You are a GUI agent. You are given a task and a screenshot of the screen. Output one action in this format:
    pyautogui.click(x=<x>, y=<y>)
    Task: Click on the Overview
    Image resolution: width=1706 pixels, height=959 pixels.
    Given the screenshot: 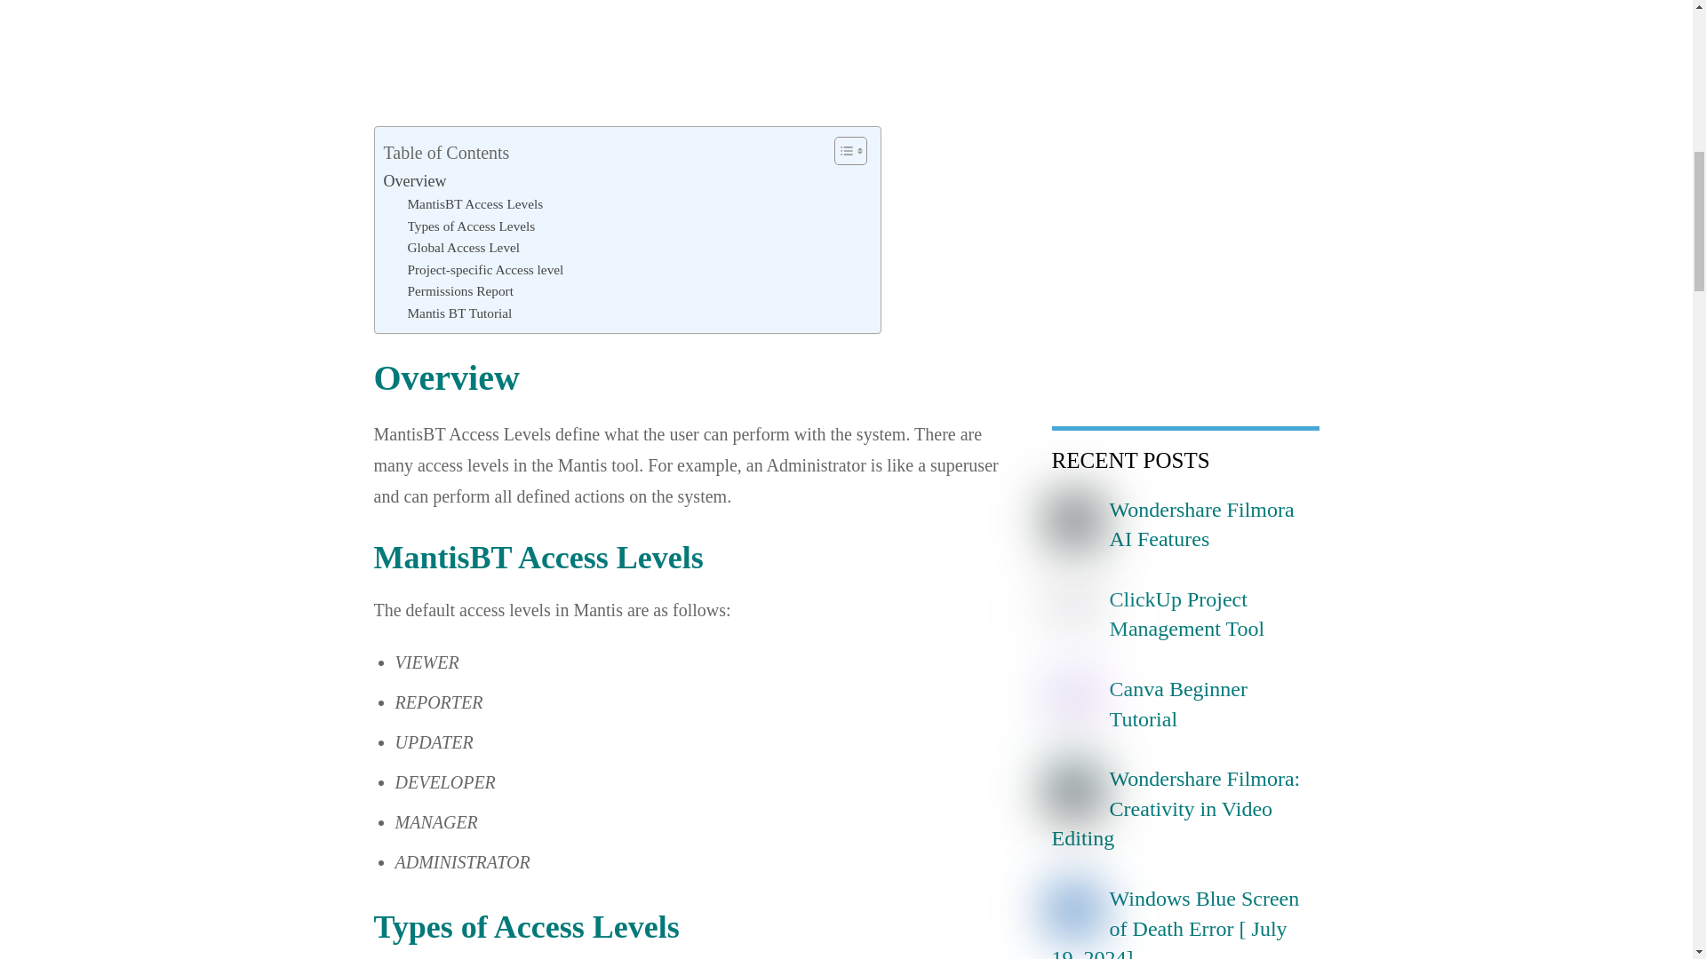 What is the action you would take?
    pyautogui.click(x=416, y=181)
    